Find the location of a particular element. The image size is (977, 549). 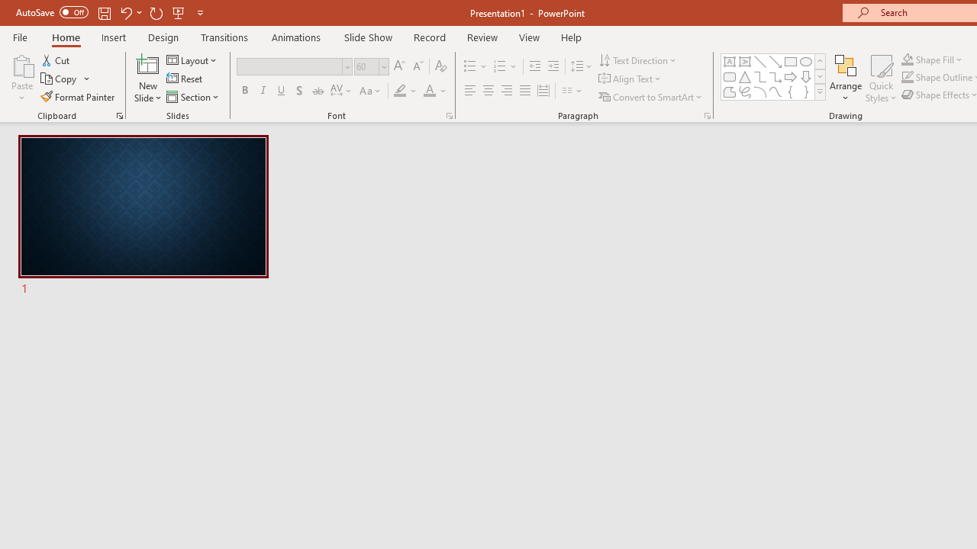

Font Size is located at coordinates (366, 66).